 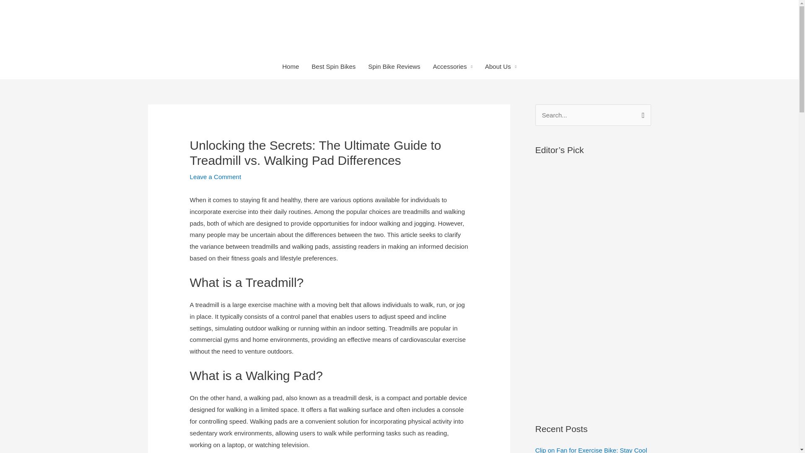 What do you see at coordinates (394, 66) in the screenshot?
I see `Best spin bikes buying guide with ultimate guideline` at bounding box center [394, 66].